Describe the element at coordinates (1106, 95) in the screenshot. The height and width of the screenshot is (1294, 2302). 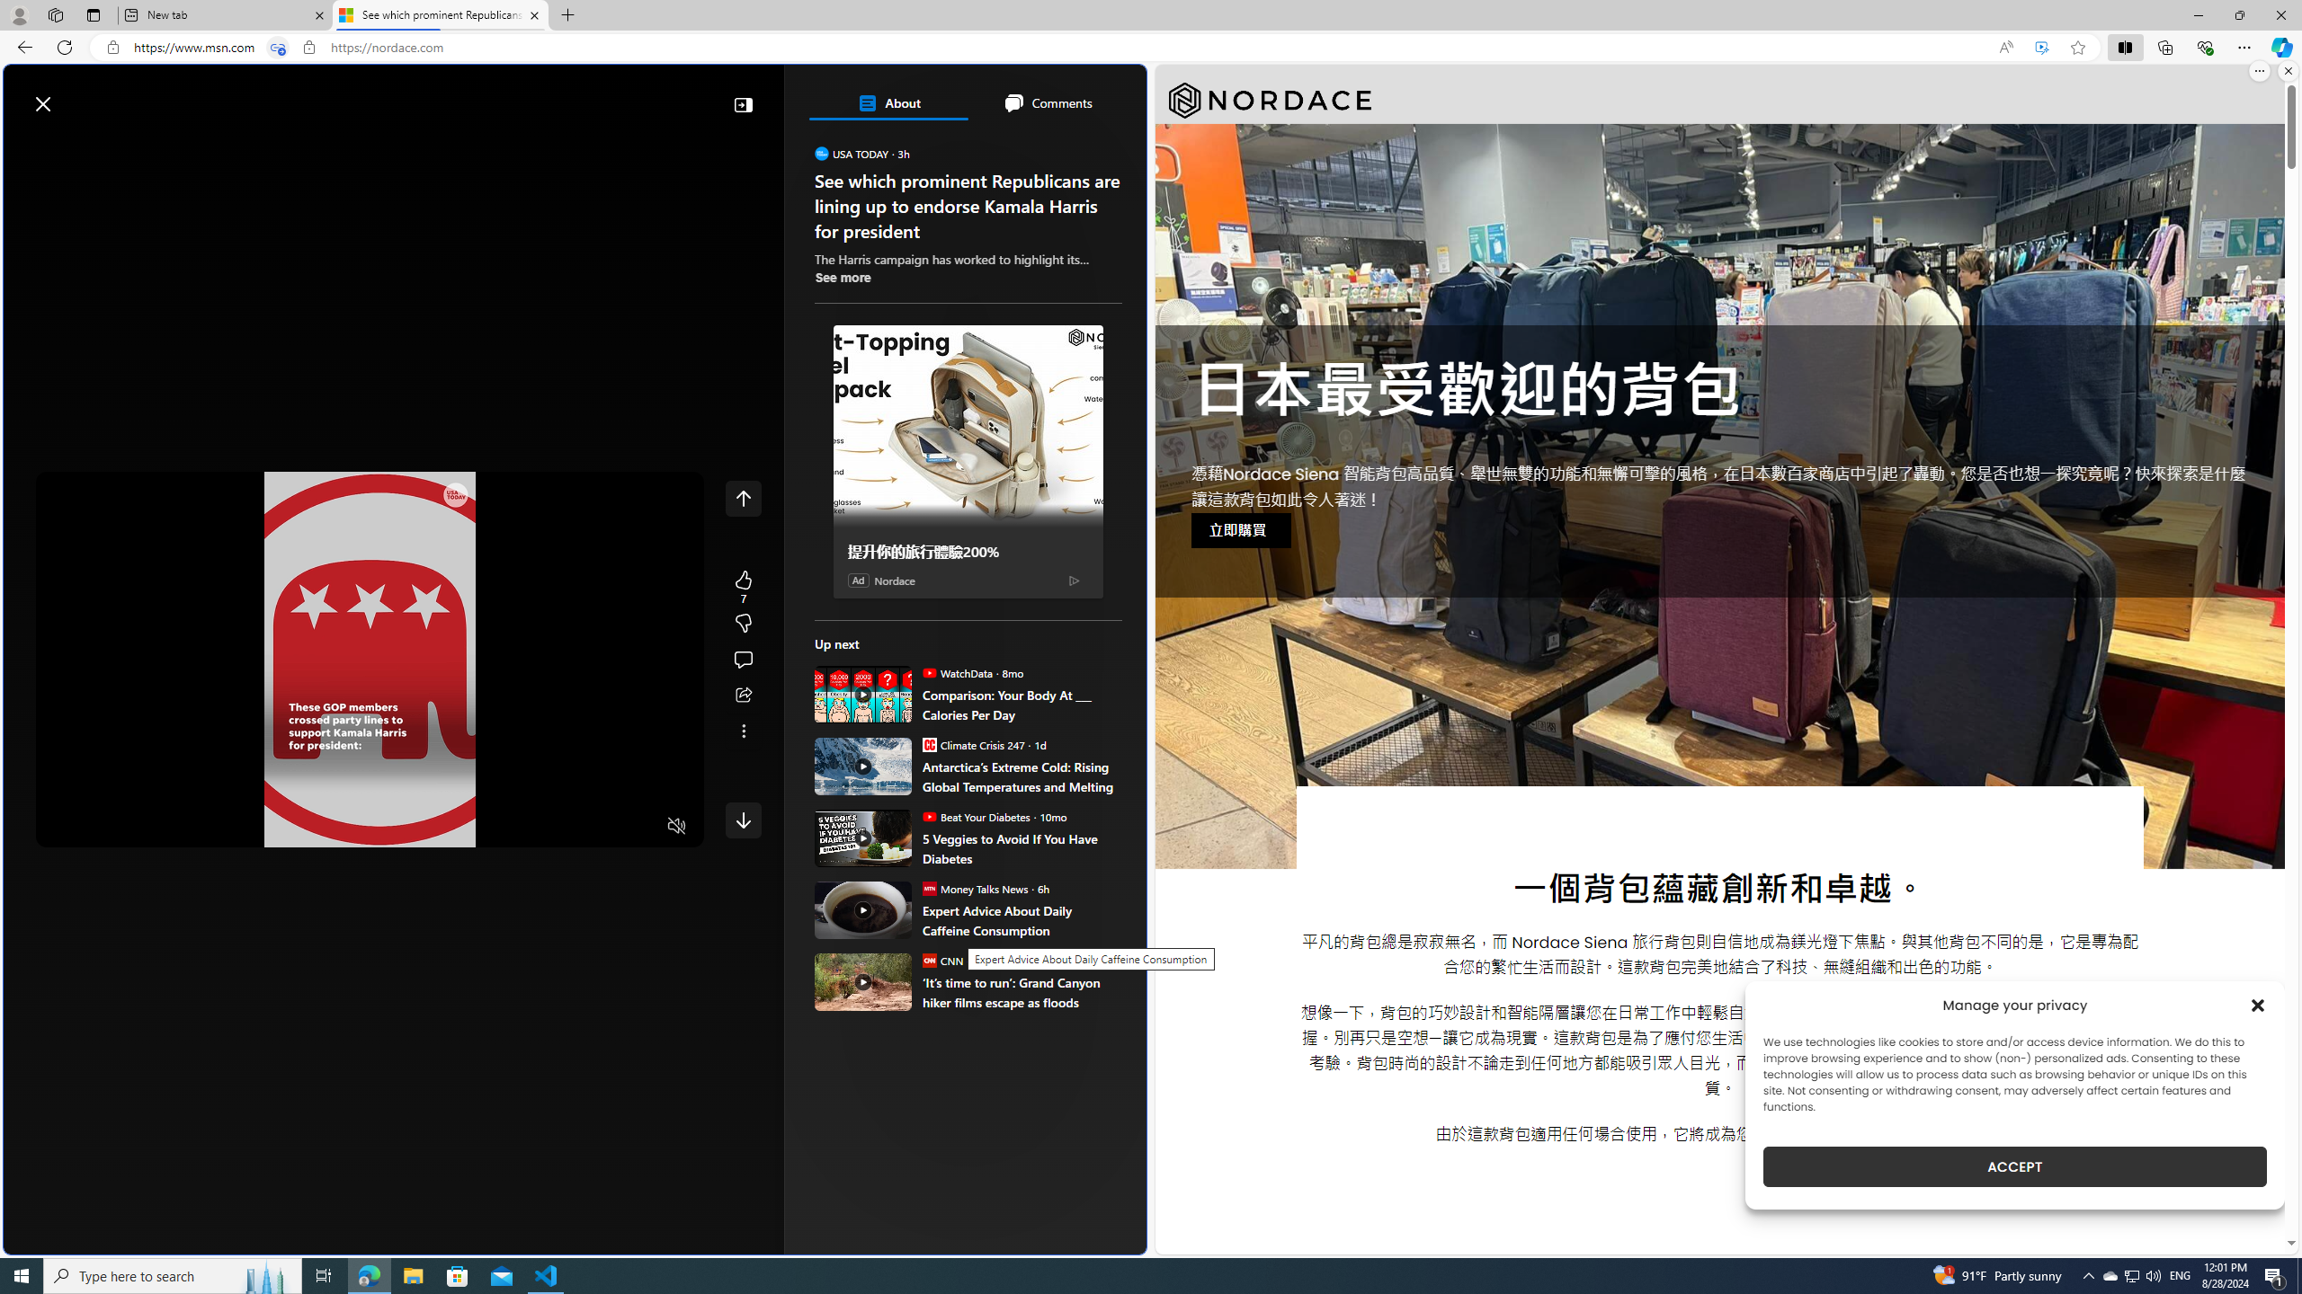
I see `Open settings` at that location.